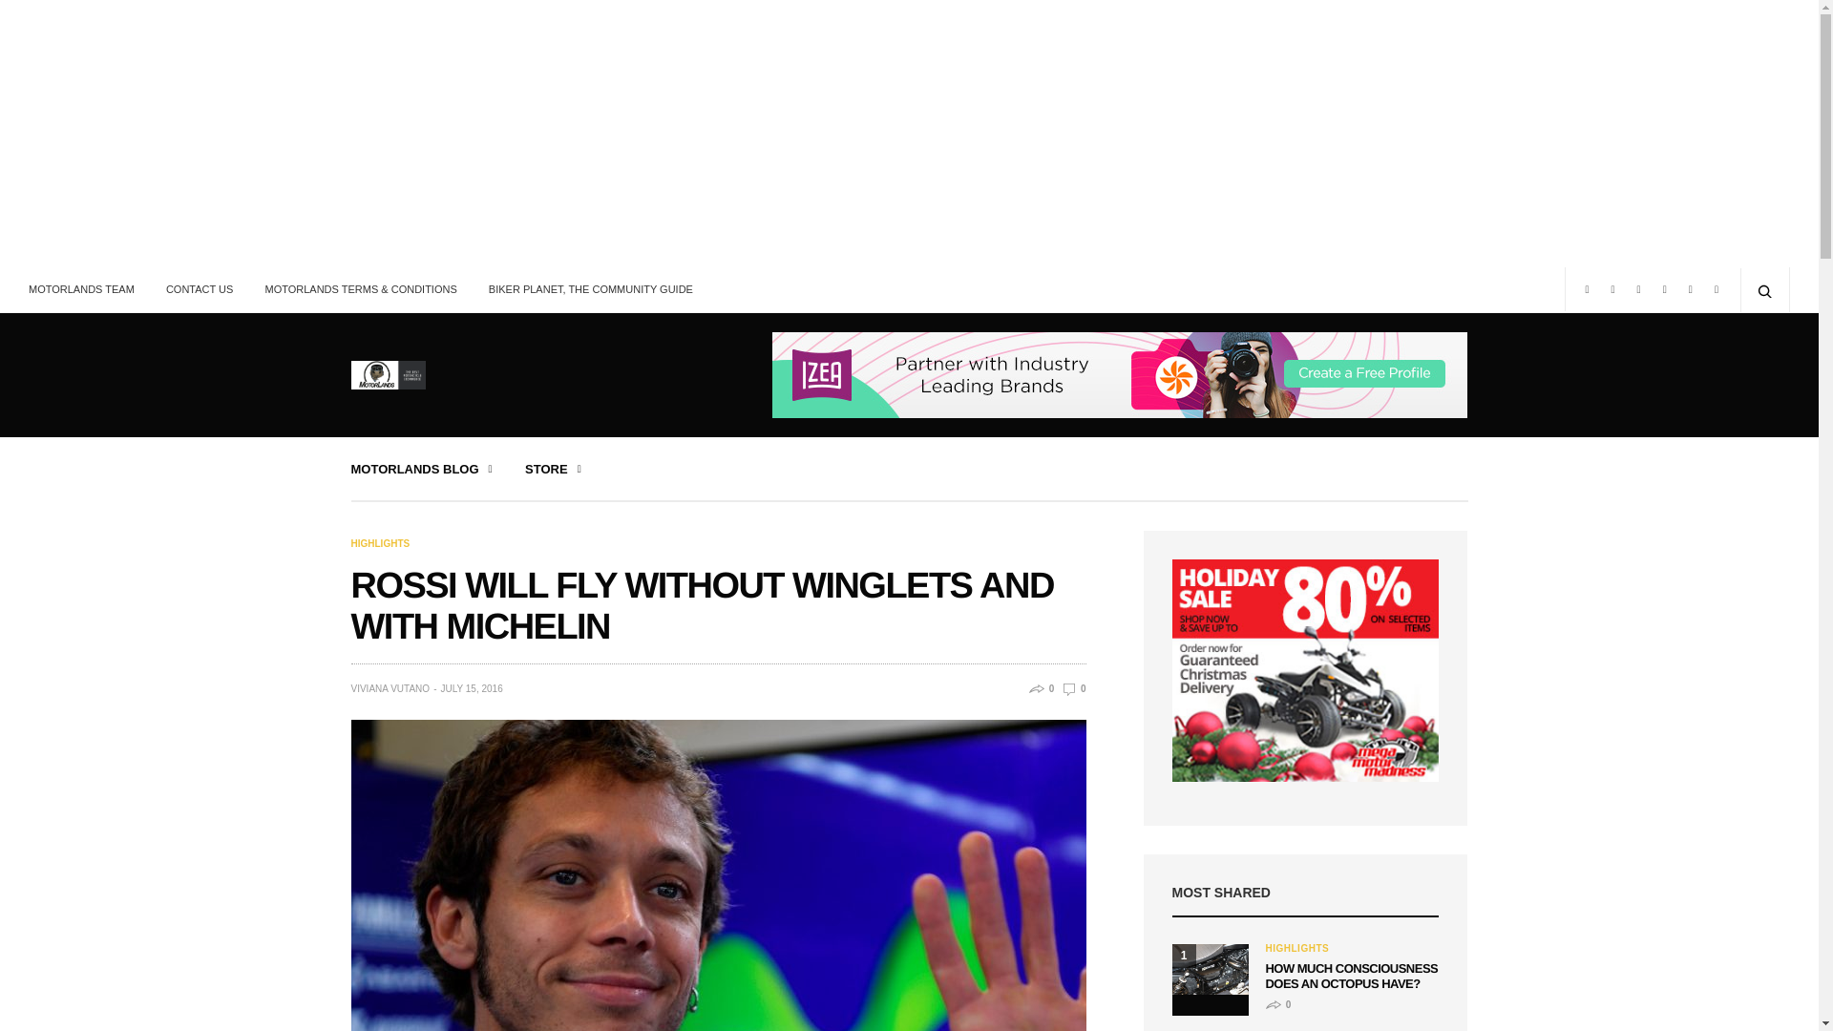 Image resolution: width=1833 pixels, height=1031 pixels. I want to click on Search, so click(21, 21).